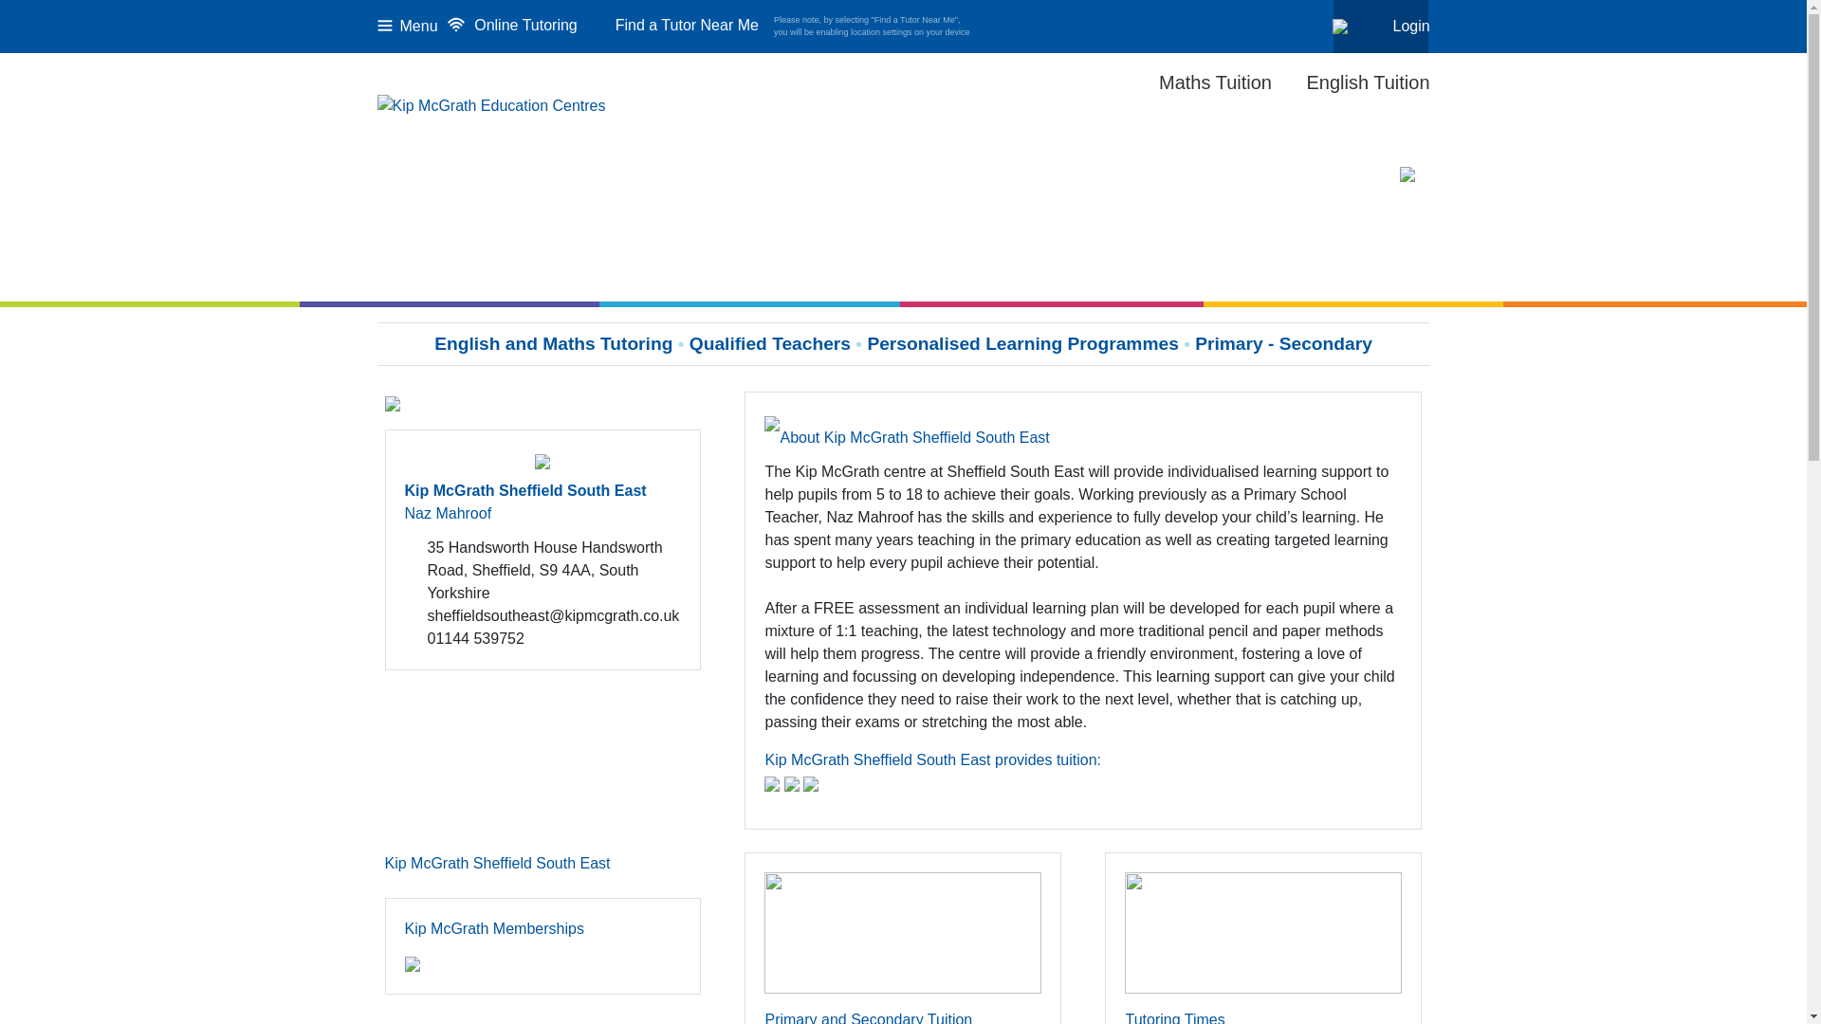 This screenshot has height=1024, width=1821. What do you see at coordinates (543, 639) in the screenshot?
I see `01144 539752` at bounding box center [543, 639].